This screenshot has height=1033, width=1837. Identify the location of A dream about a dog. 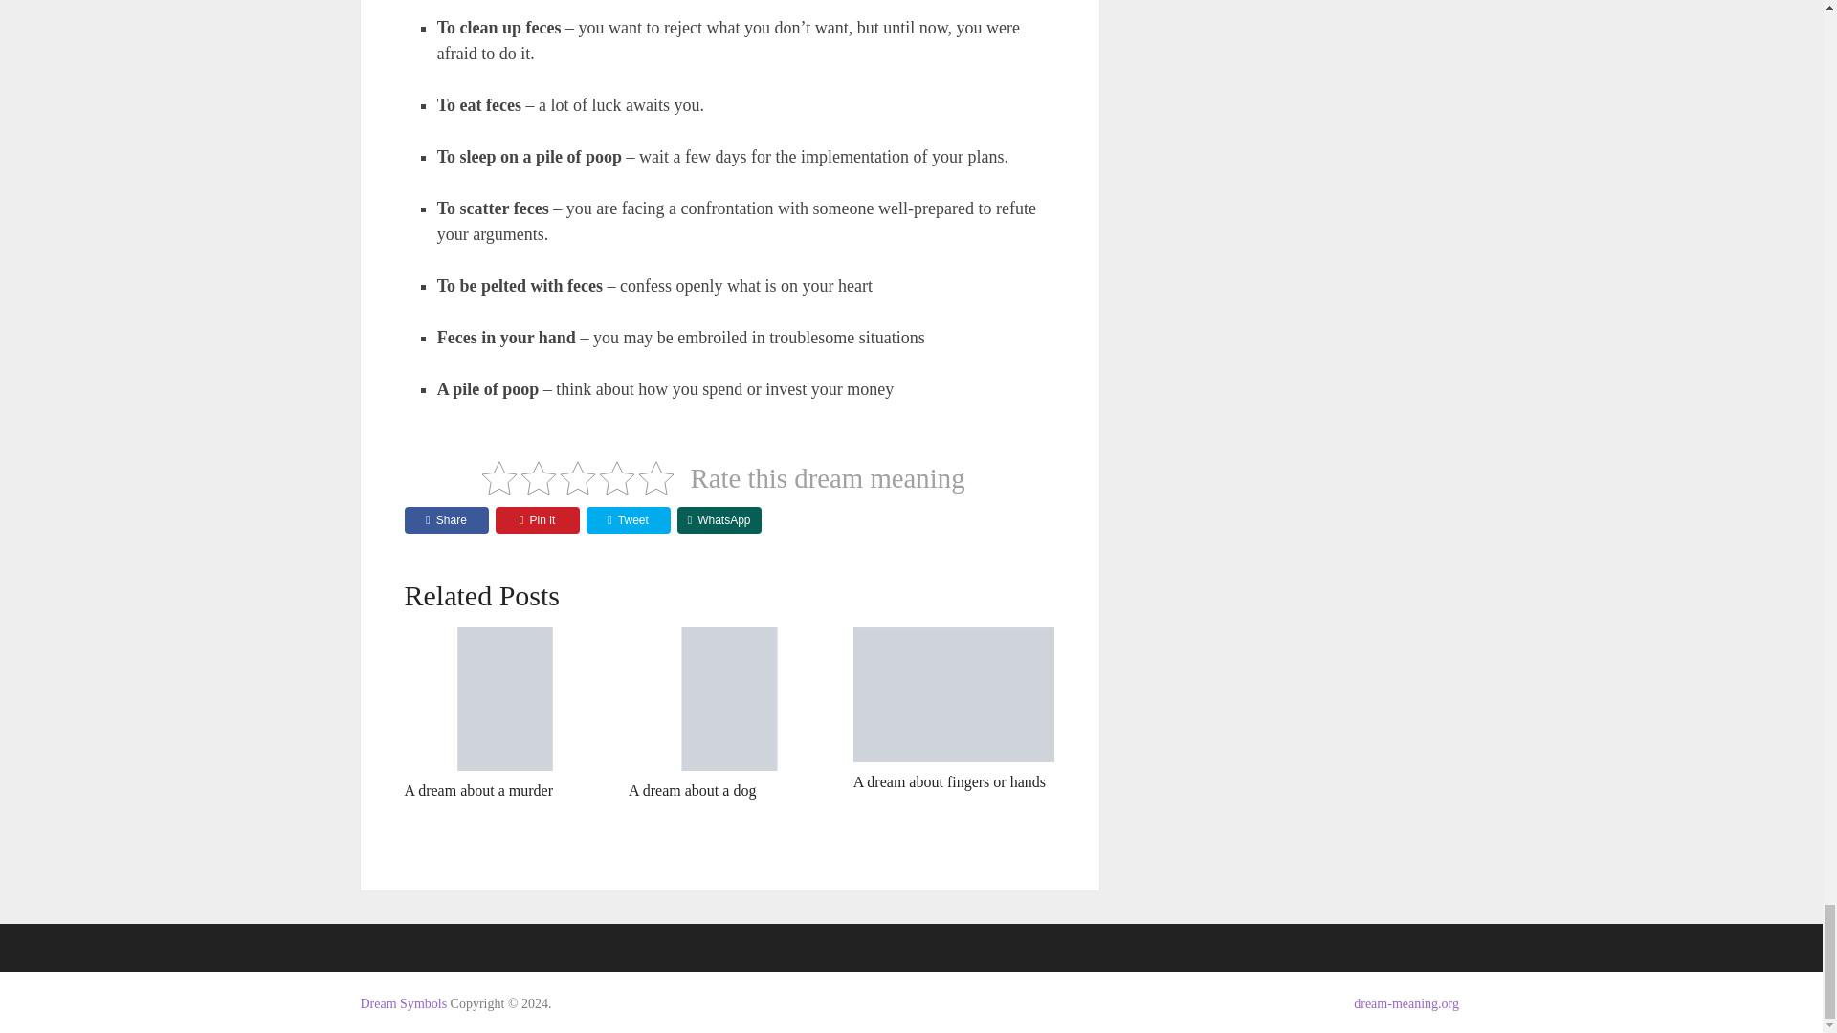
(729, 698).